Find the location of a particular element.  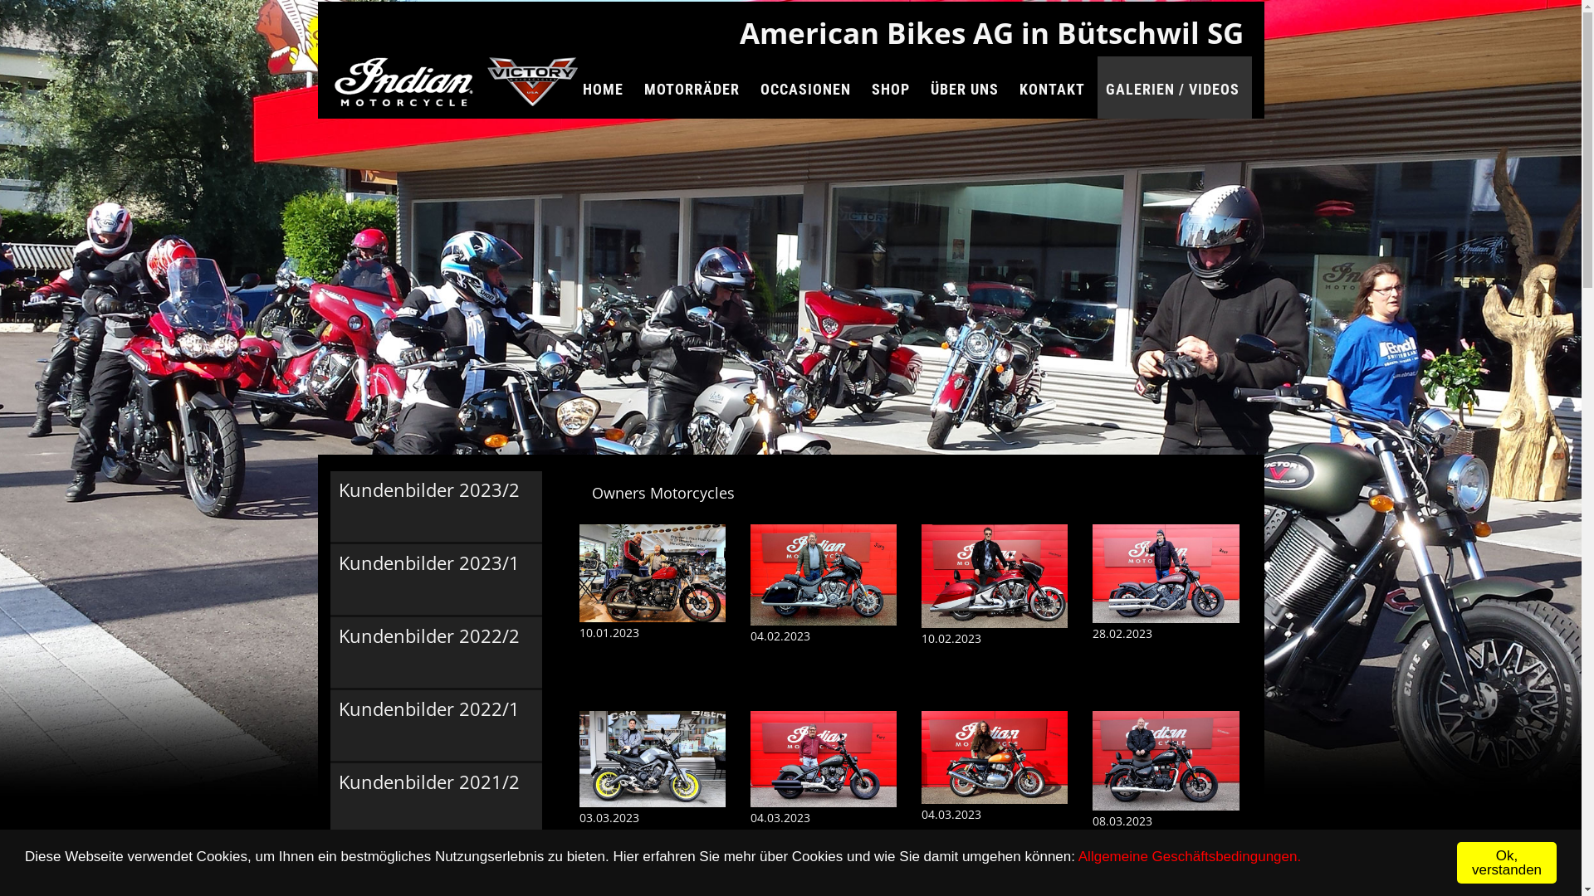

KONTAKT is located at coordinates (1054, 88).